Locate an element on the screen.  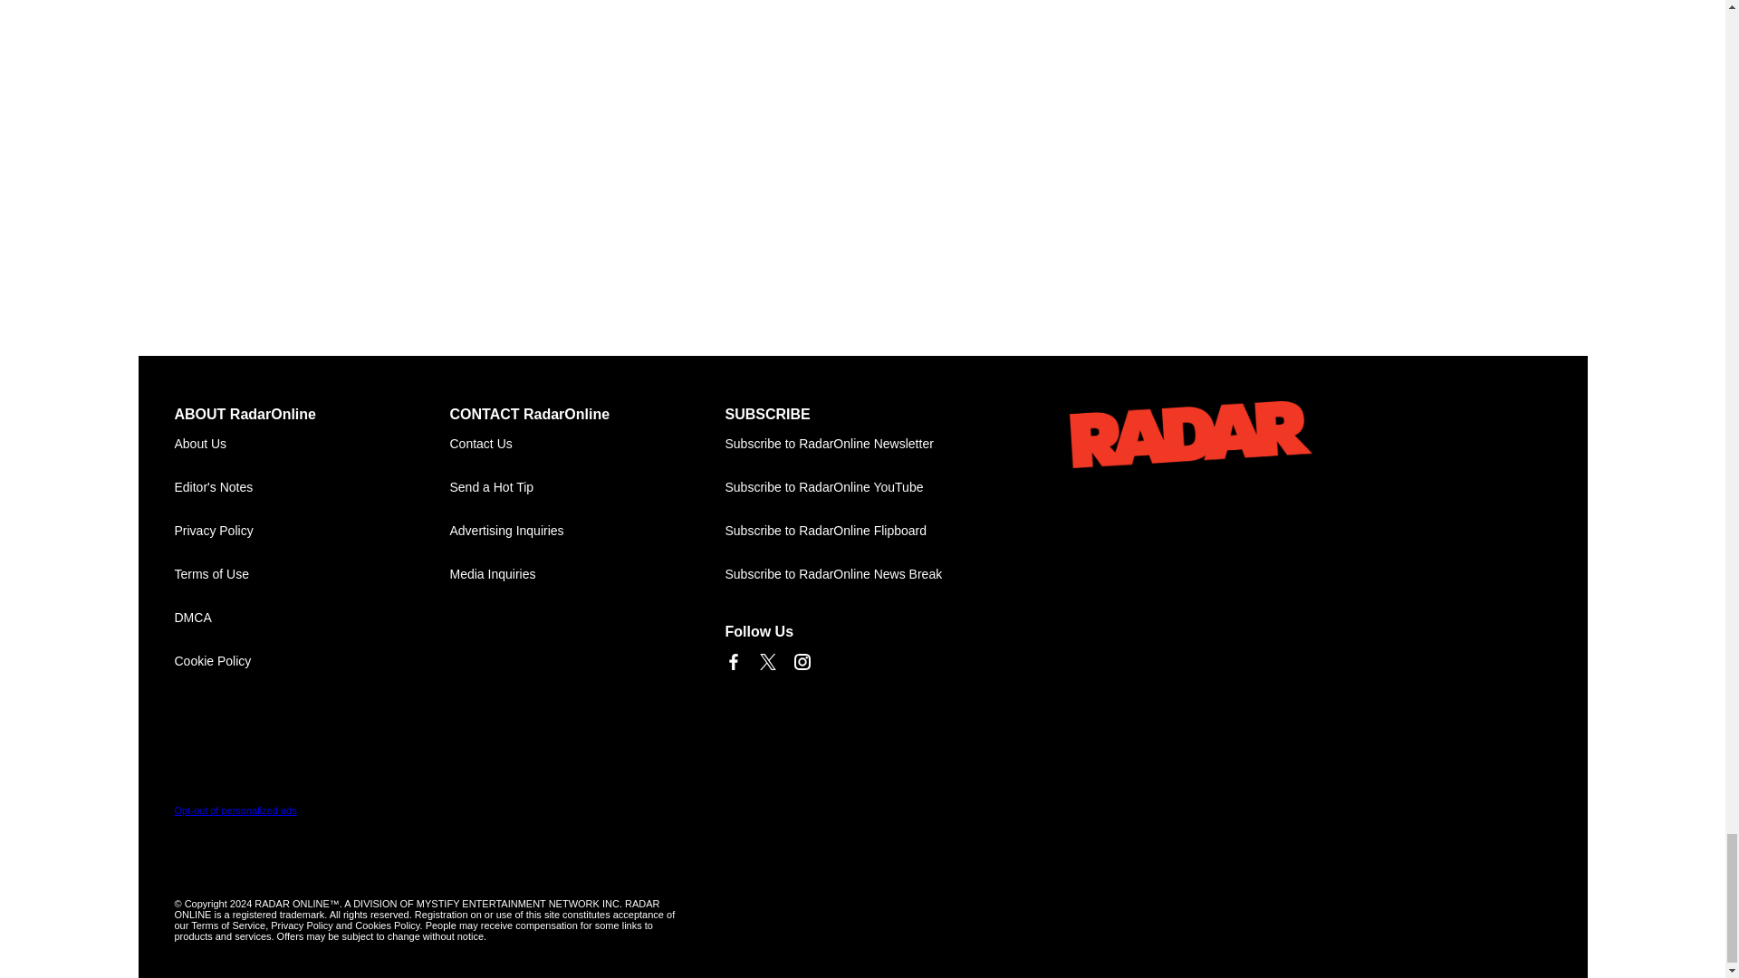
Link to Facebook is located at coordinates (732, 661).